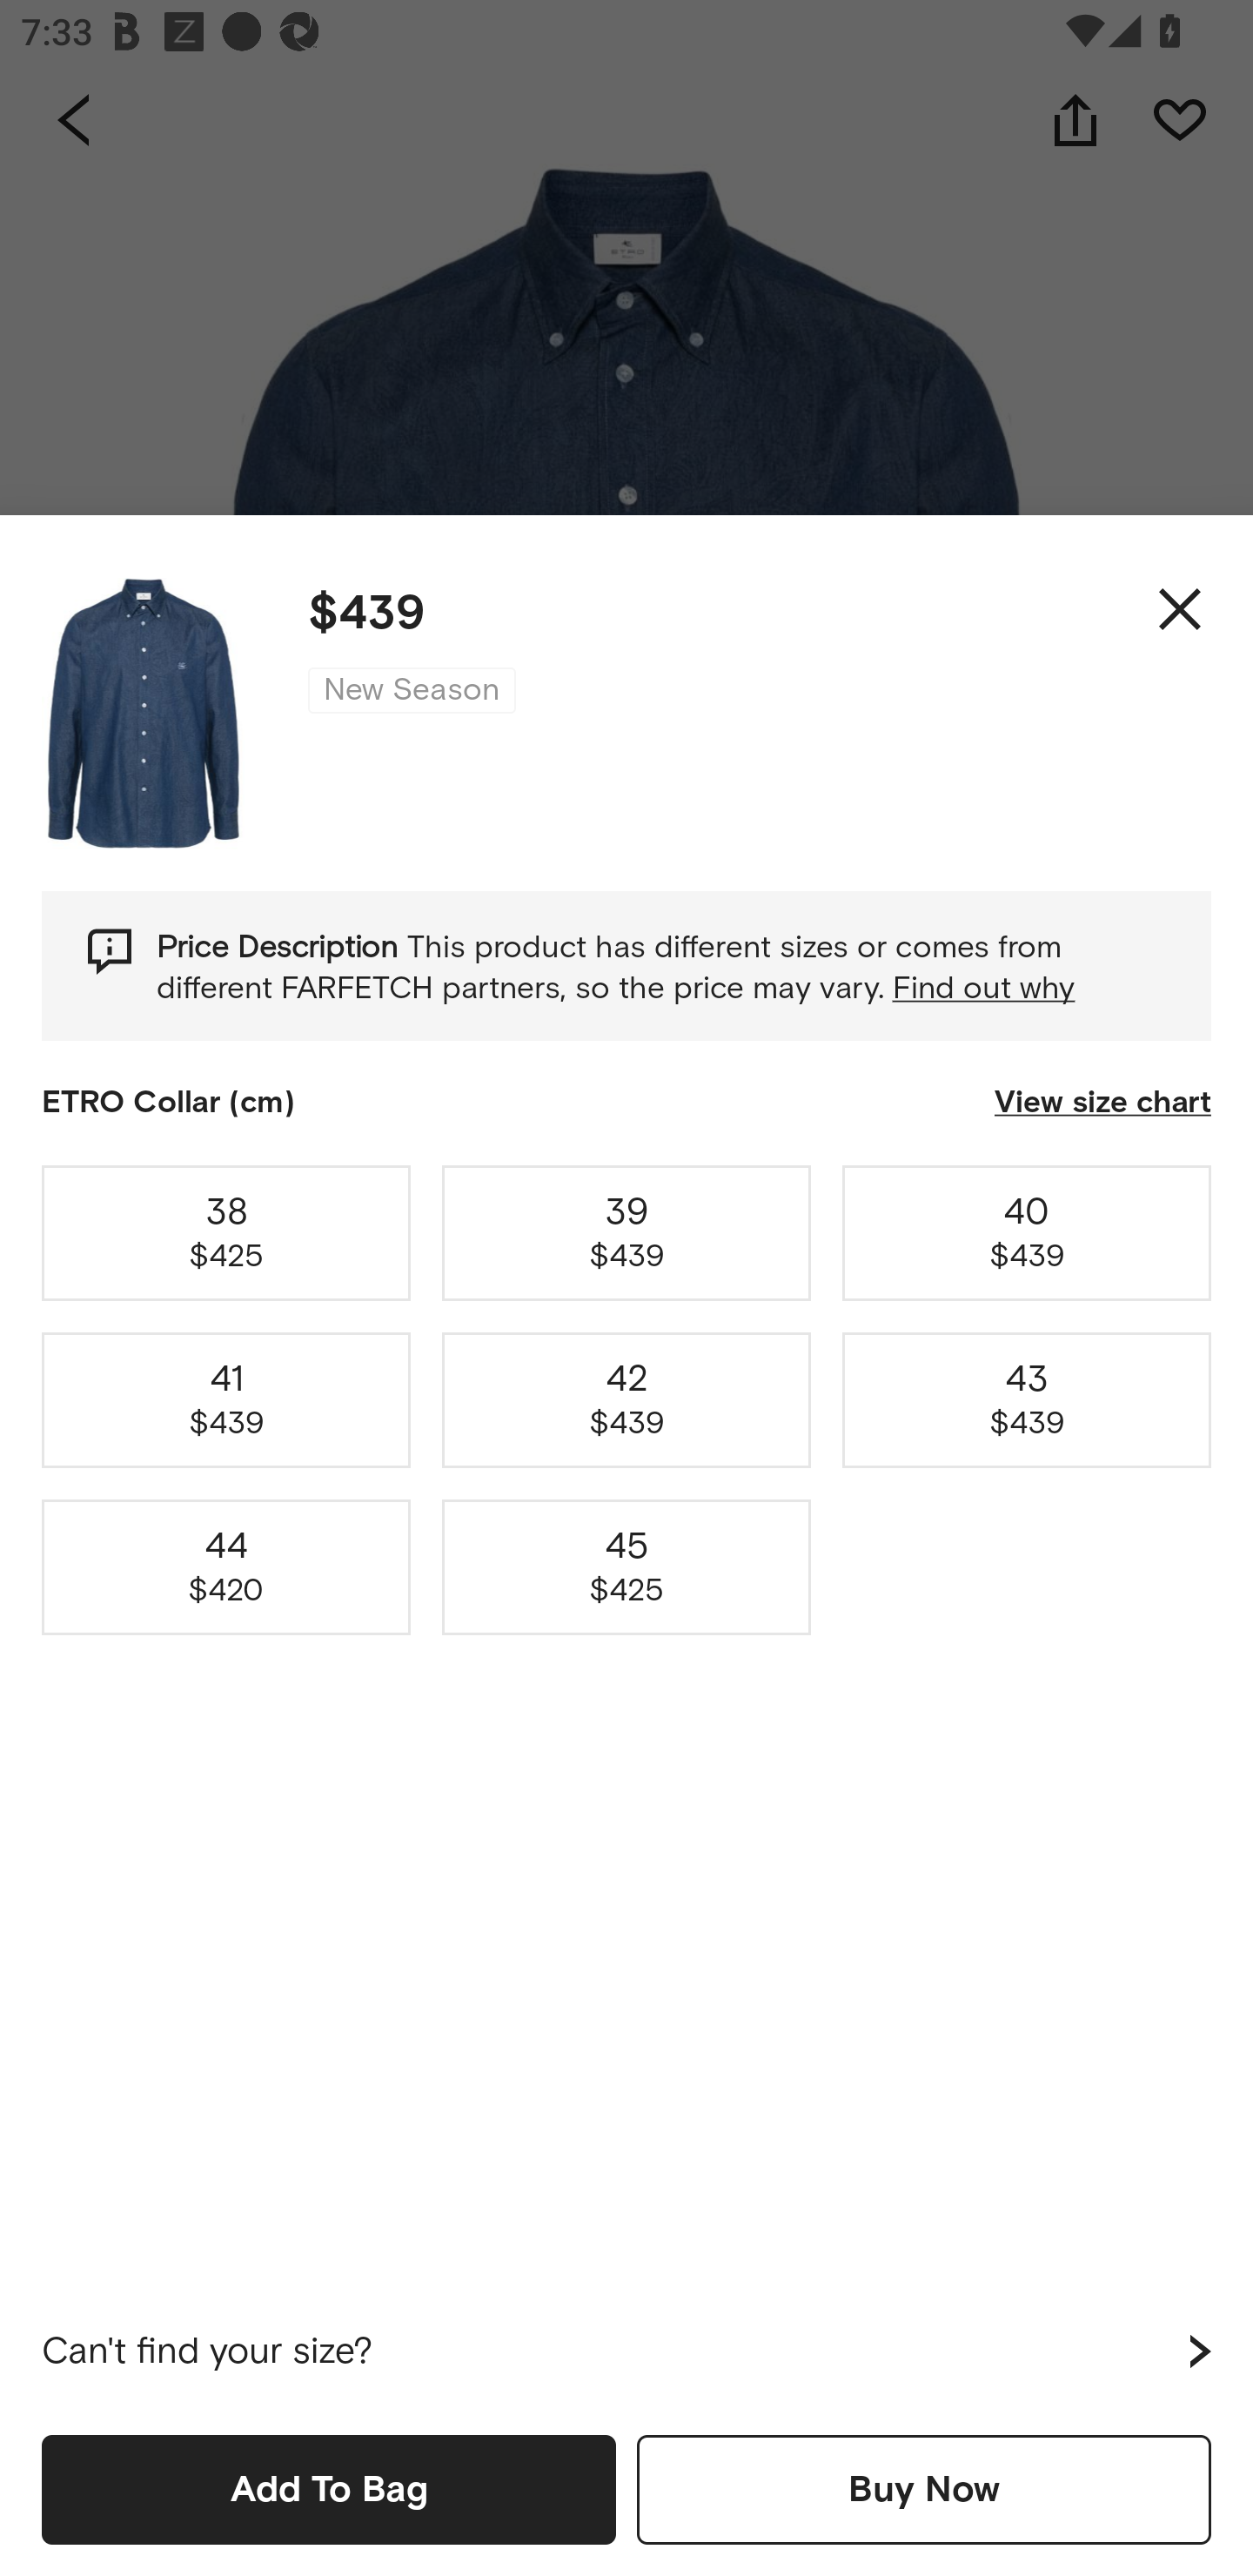  What do you see at coordinates (226, 1399) in the screenshot?
I see `41 $439` at bounding box center [226, 1399].